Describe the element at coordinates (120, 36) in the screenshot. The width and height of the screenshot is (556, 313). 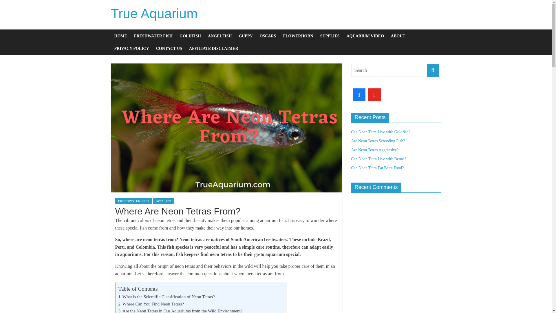
I see `HOME` at that location.